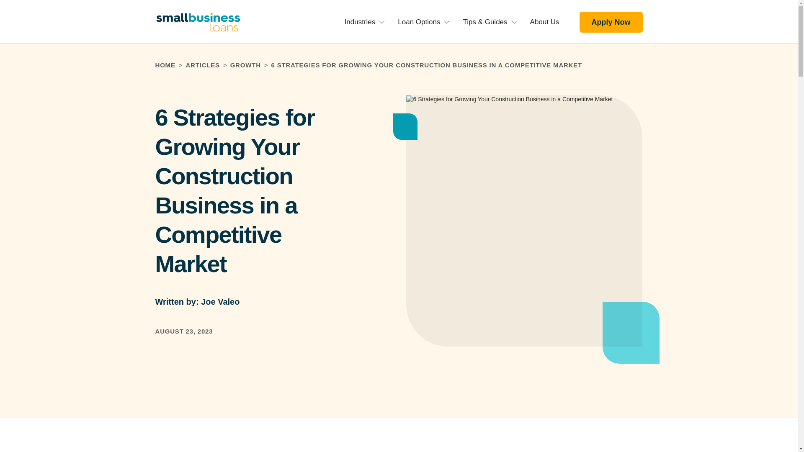 This screenshot has width=804, height=452. I want to click on ARTICLES, so click(204, 65).